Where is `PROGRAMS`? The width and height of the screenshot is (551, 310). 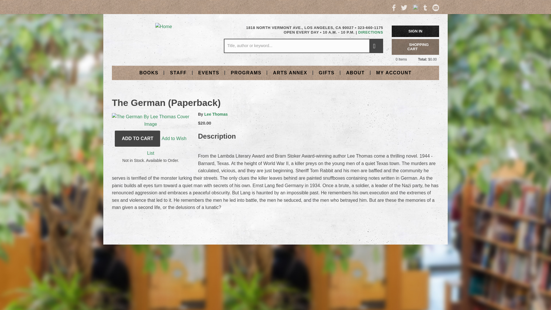
PROGRAMS is located at coordinates (246, 72).